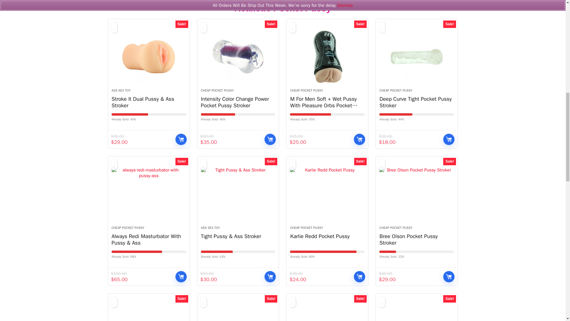  Describe the element at coordinates (149, 313) in the screenshot. I see `Kesha Grey Pocket Pussy Stroker` at that location.